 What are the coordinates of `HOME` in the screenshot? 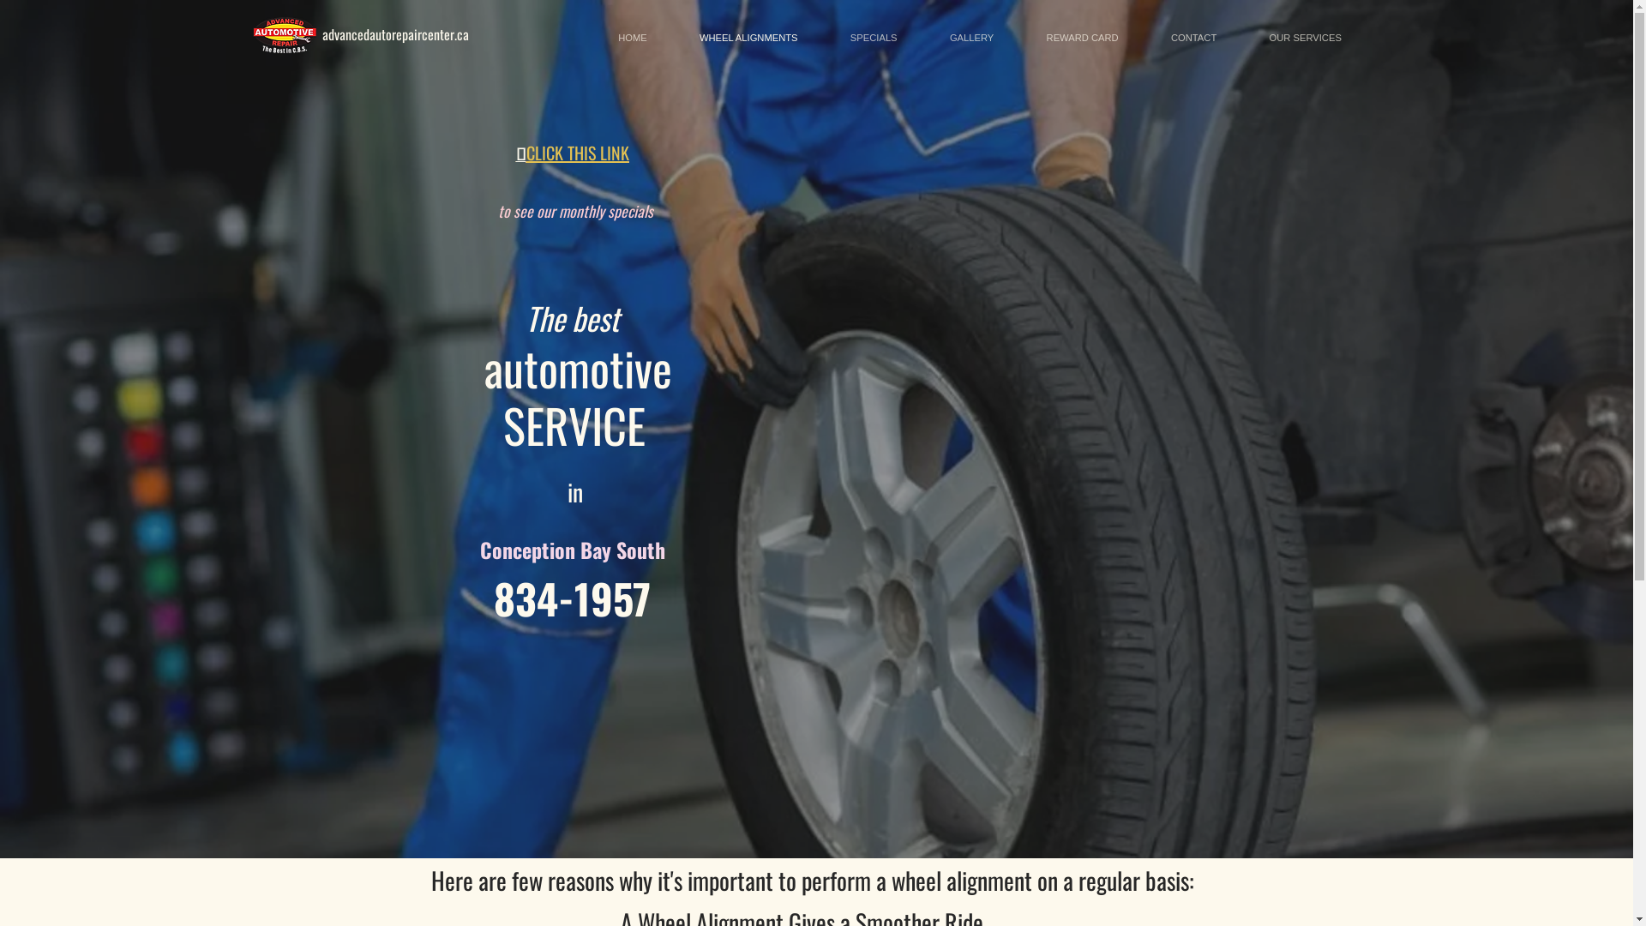 It's located at (633, 38).